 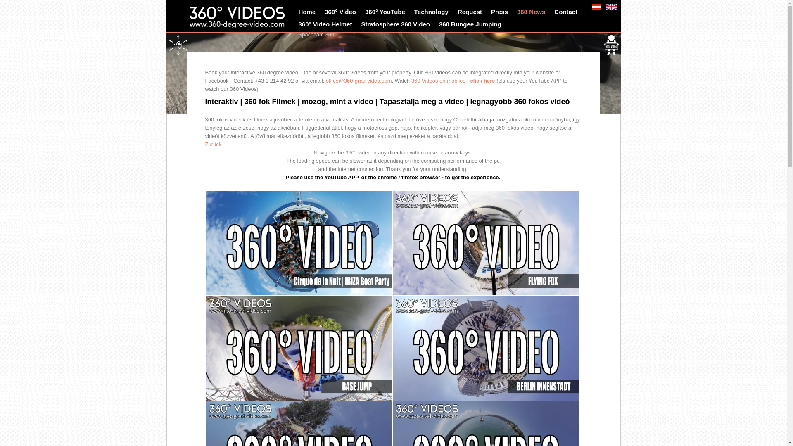 I want to click on click here, so click(x=483, y=81).